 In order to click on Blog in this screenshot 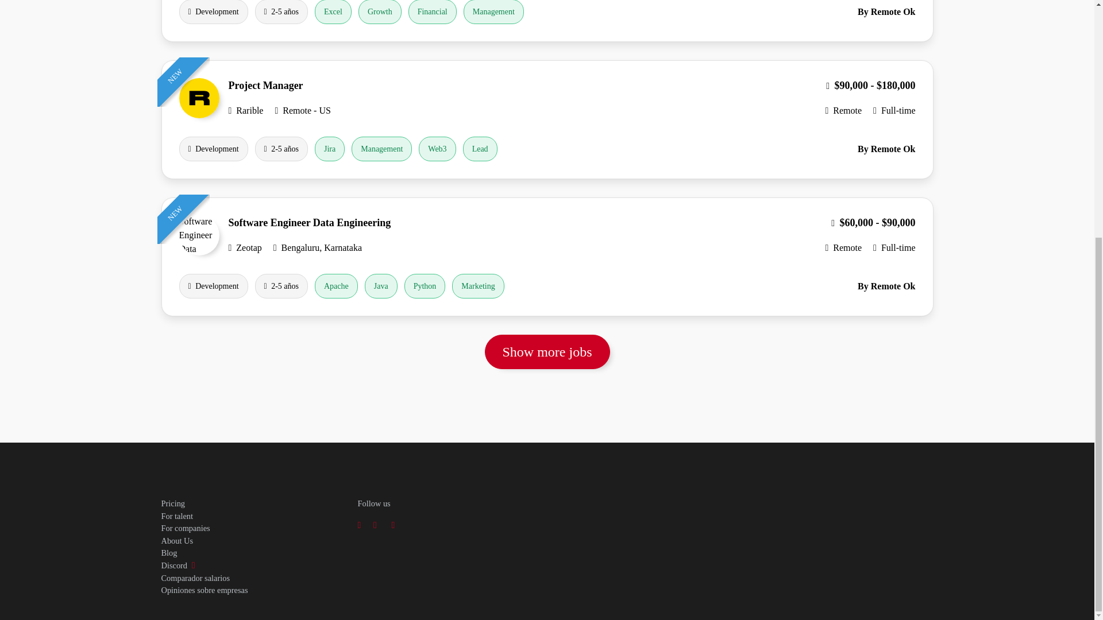, I will do `click(169, 552)`.